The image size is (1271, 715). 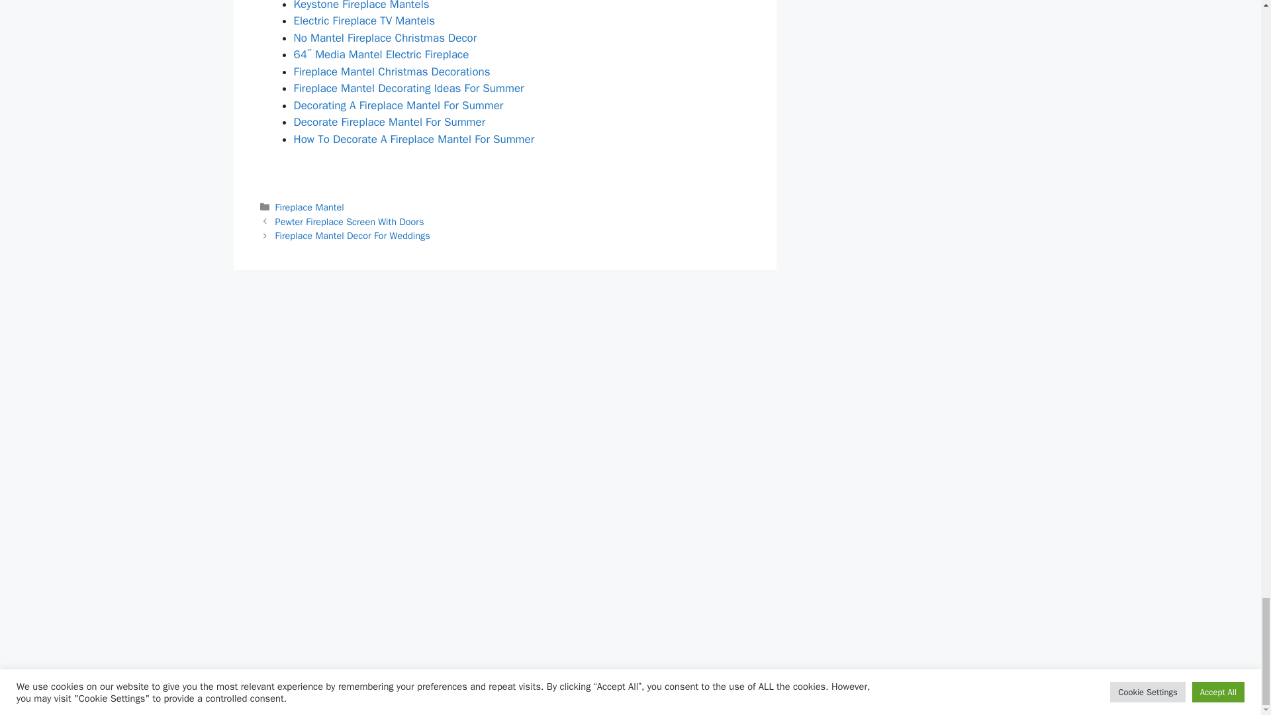 What do you see at coordinates (364, 21) in the screenshot?
I see `Electric Fireplace TV Mantels` at bounding box center [364, 21].